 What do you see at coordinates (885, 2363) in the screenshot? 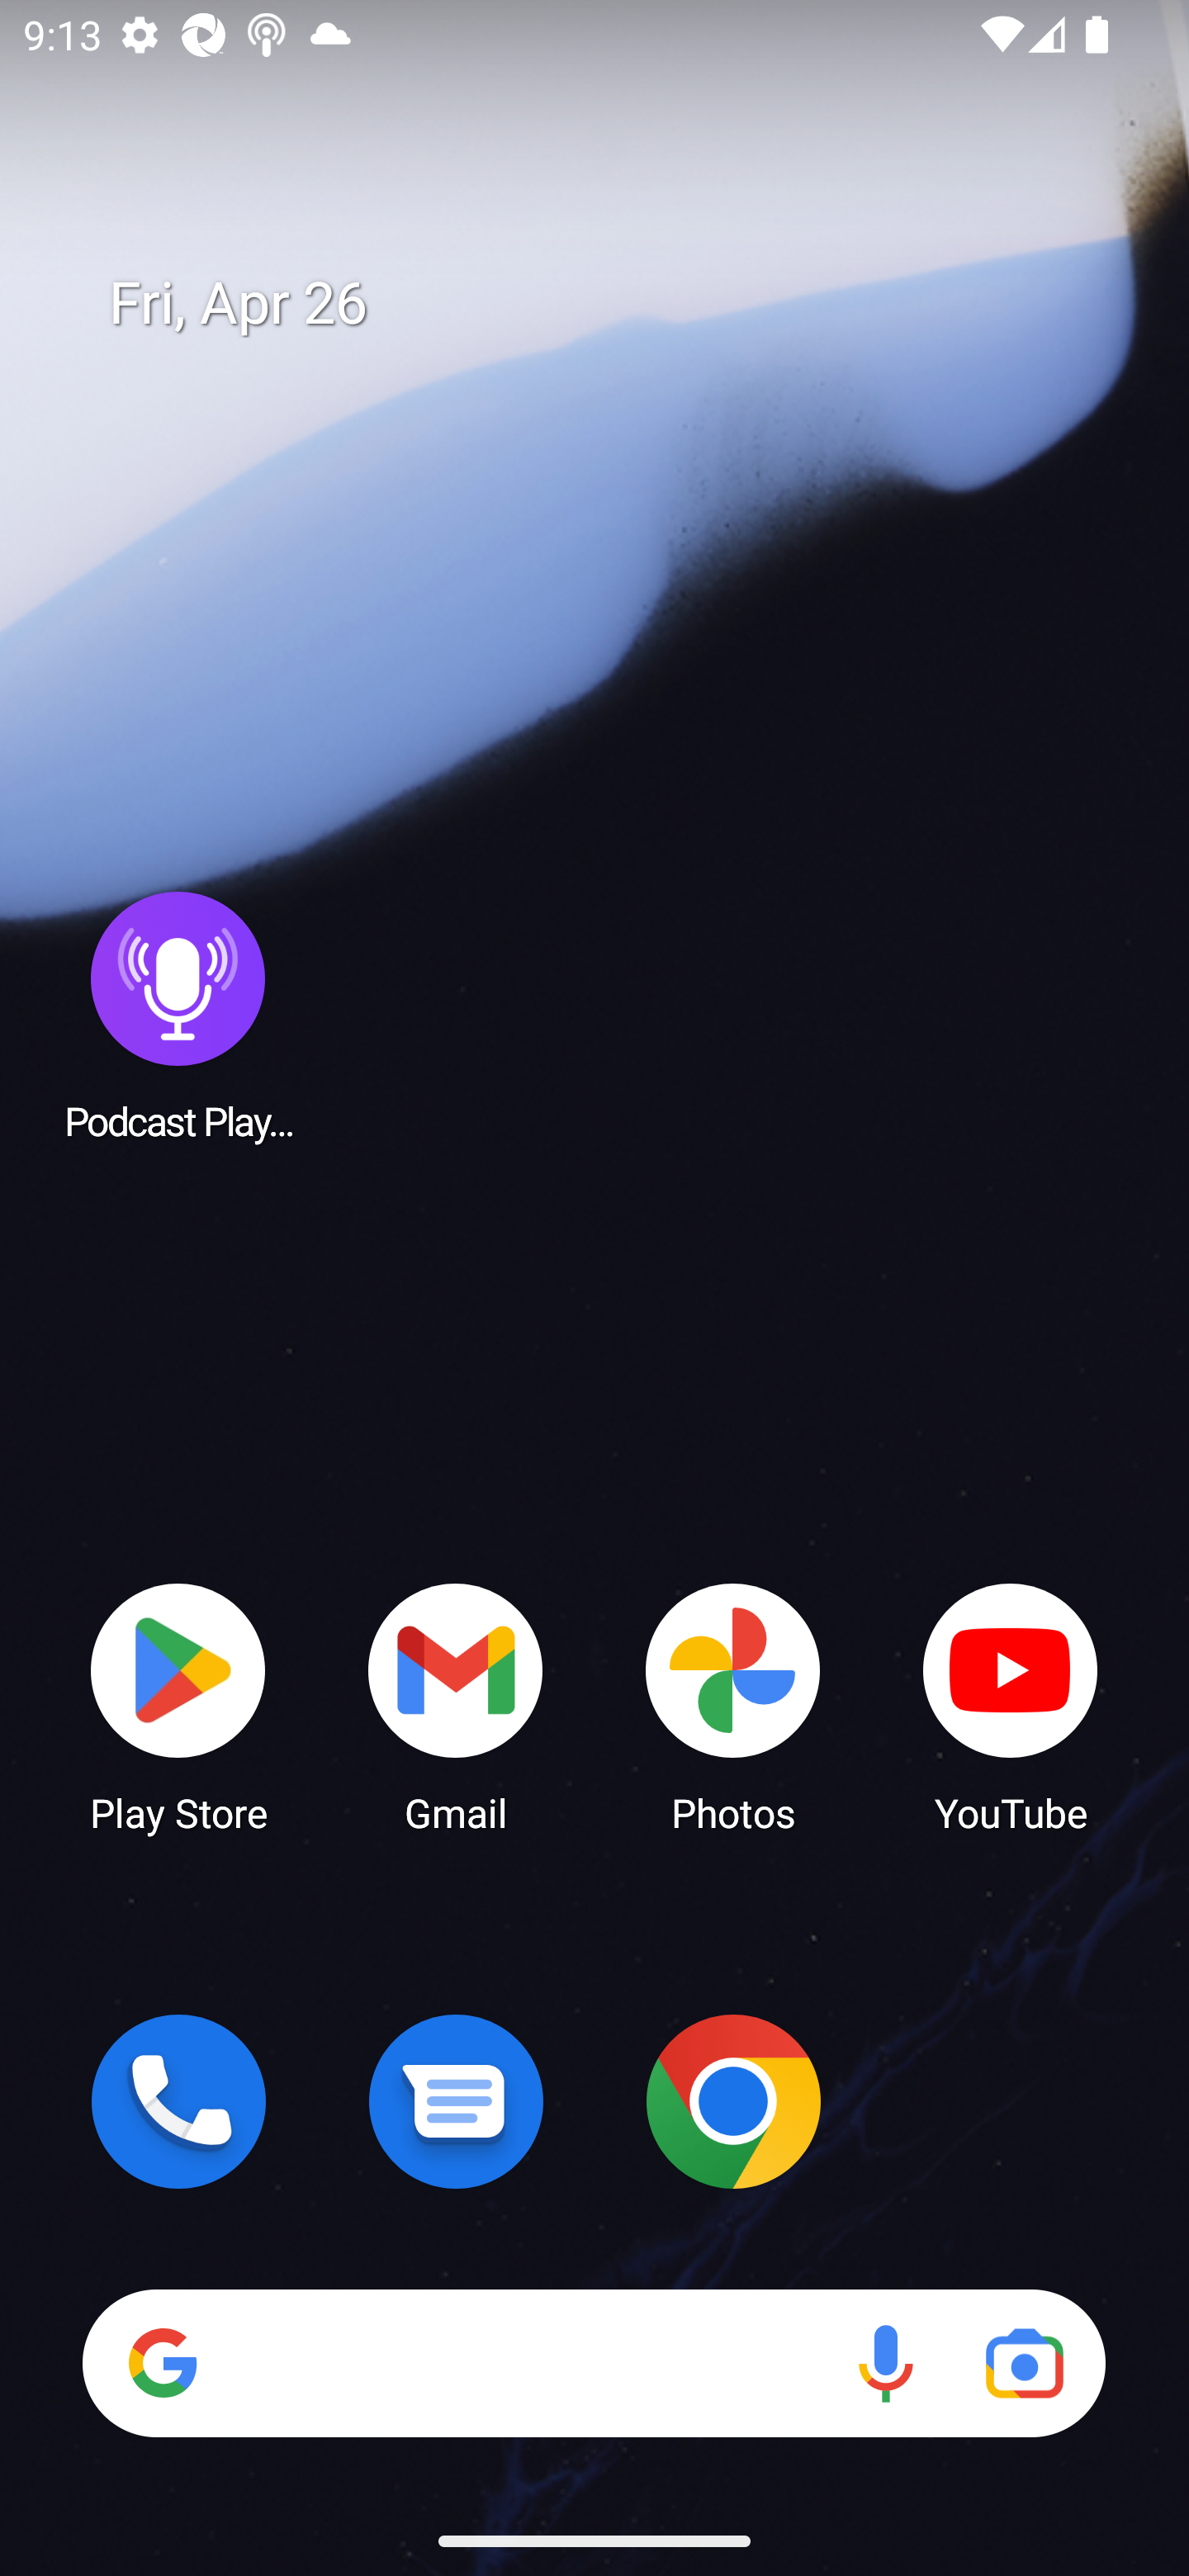
I see `Voice search` at bounding box center [885, 2363].